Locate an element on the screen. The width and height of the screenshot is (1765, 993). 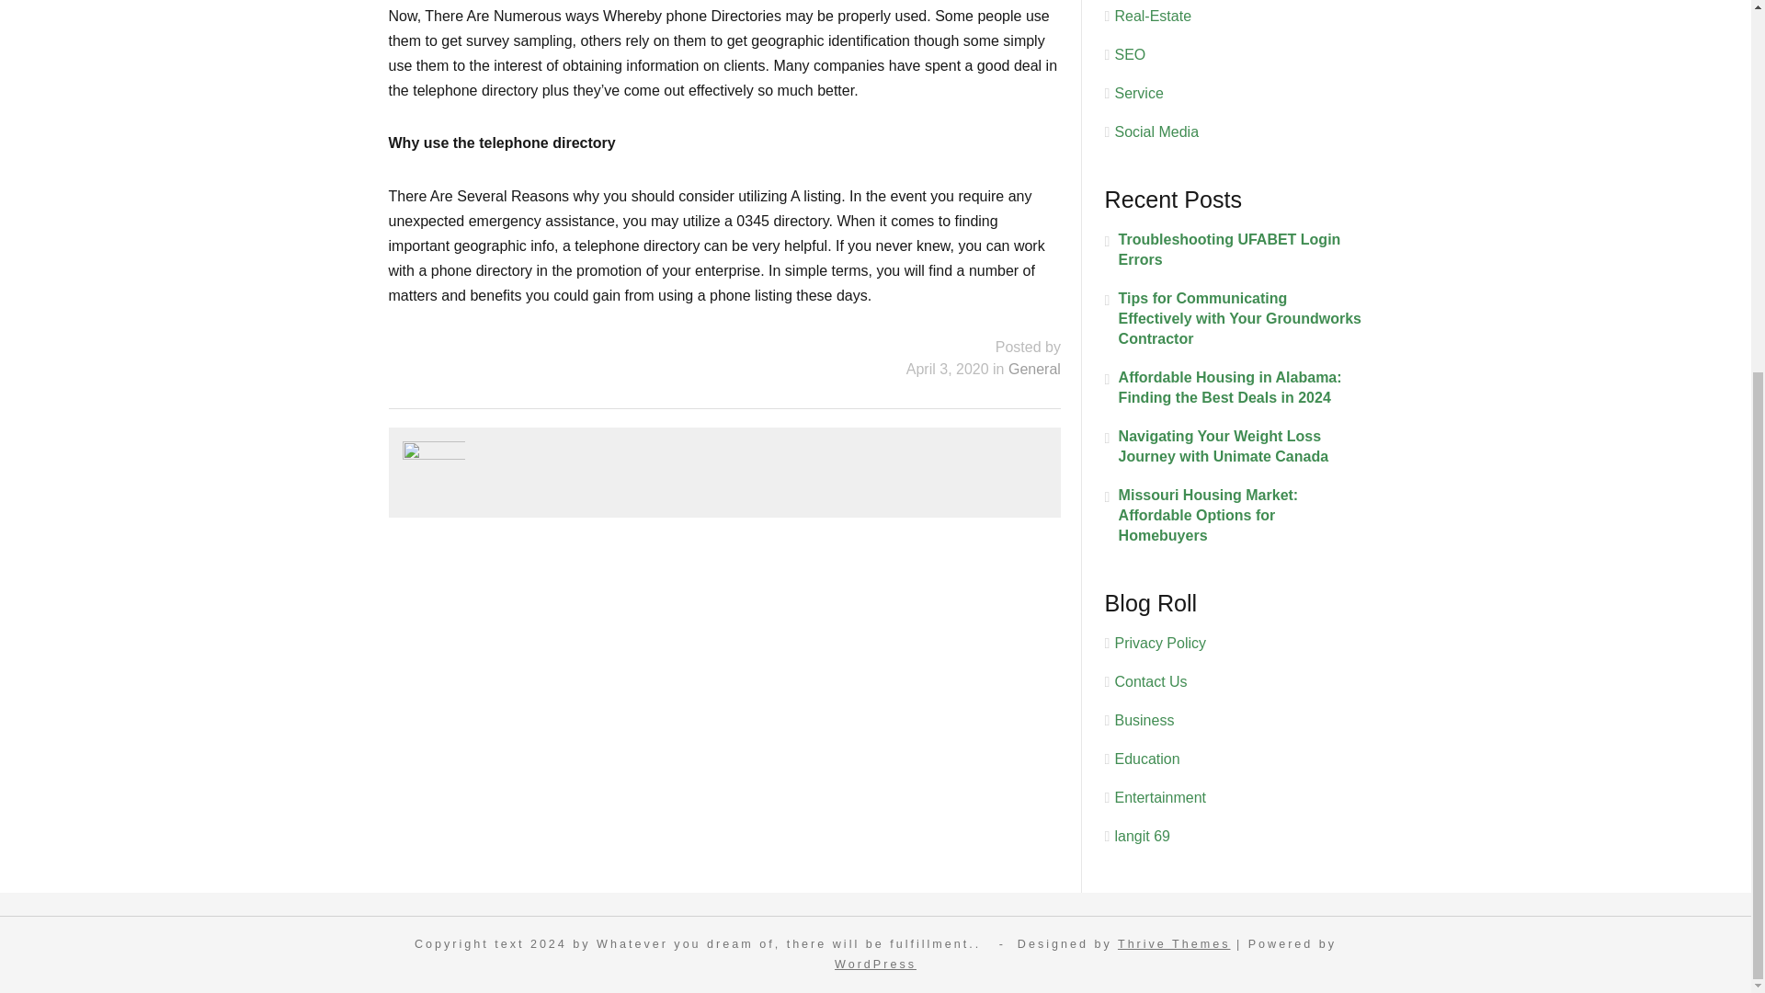
Contact Us is located at coordinates (1149, 681).